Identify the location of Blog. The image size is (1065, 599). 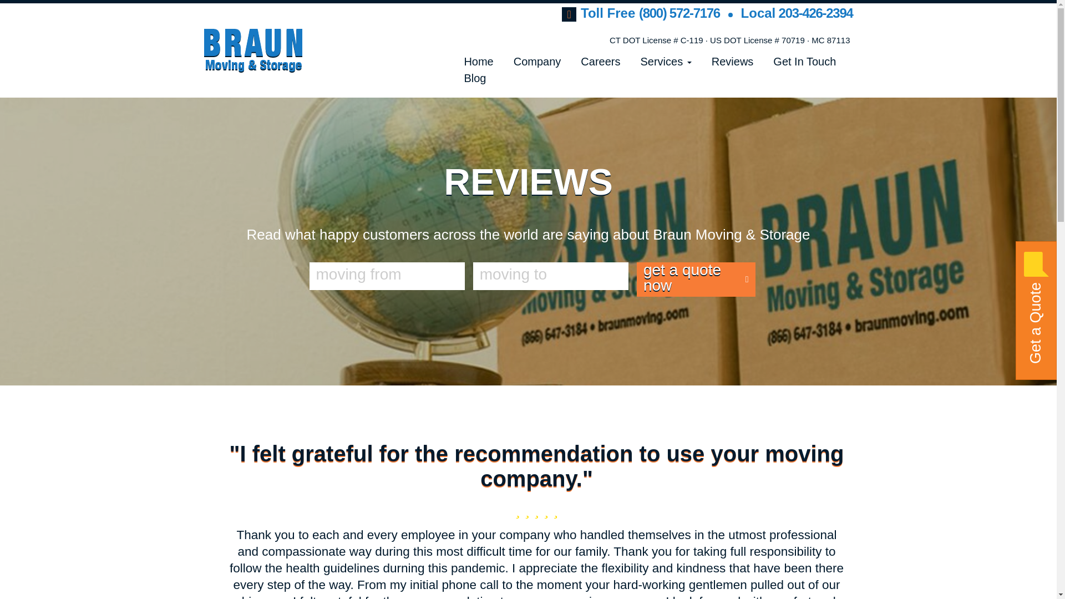
(474, 78).